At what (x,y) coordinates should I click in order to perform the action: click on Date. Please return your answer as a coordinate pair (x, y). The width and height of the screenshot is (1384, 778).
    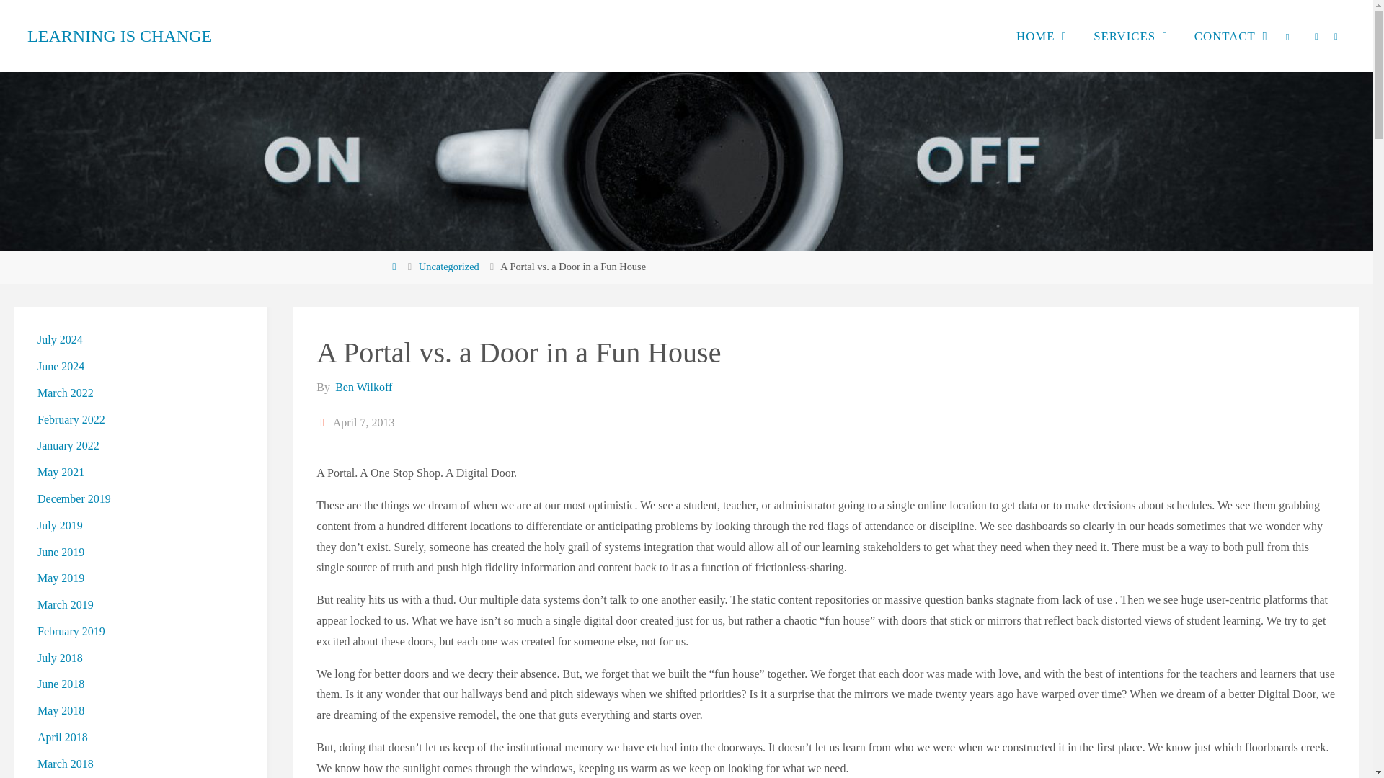
    Looking at the image, I should click on (323, 422).